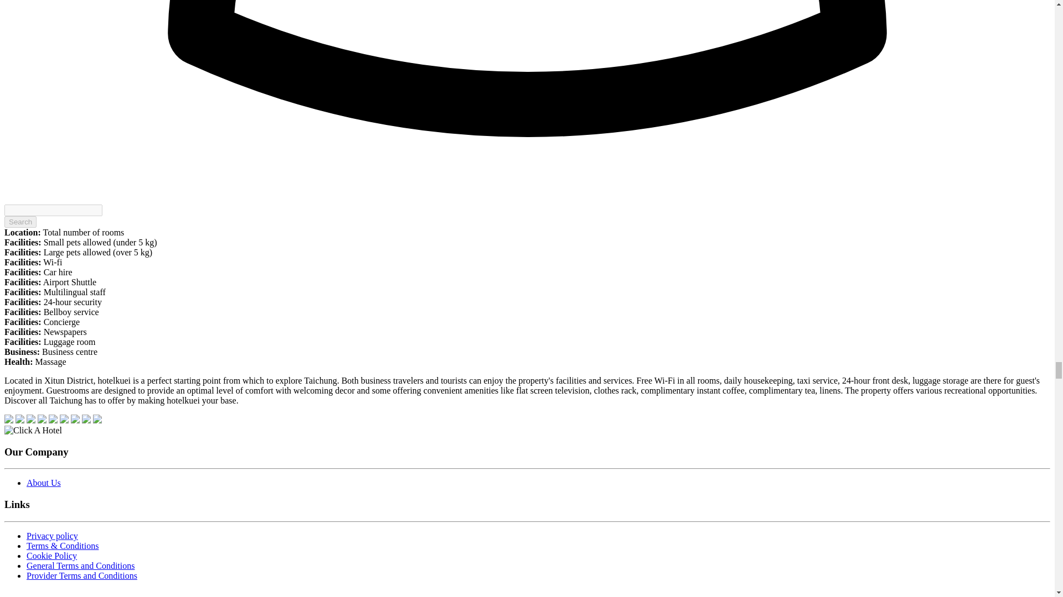 This screenshot has height=597, width=1063. What do you see at coordinates (82, 575) in the screenshot?
I see `Provider Terms and Conditions` at bounding box center [82, 575].